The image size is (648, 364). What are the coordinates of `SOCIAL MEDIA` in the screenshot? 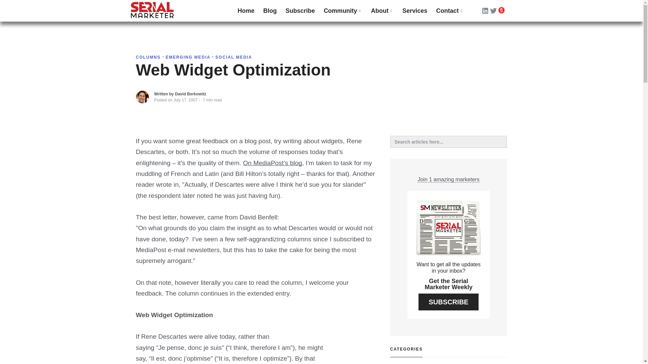 It's located at (234, 57).